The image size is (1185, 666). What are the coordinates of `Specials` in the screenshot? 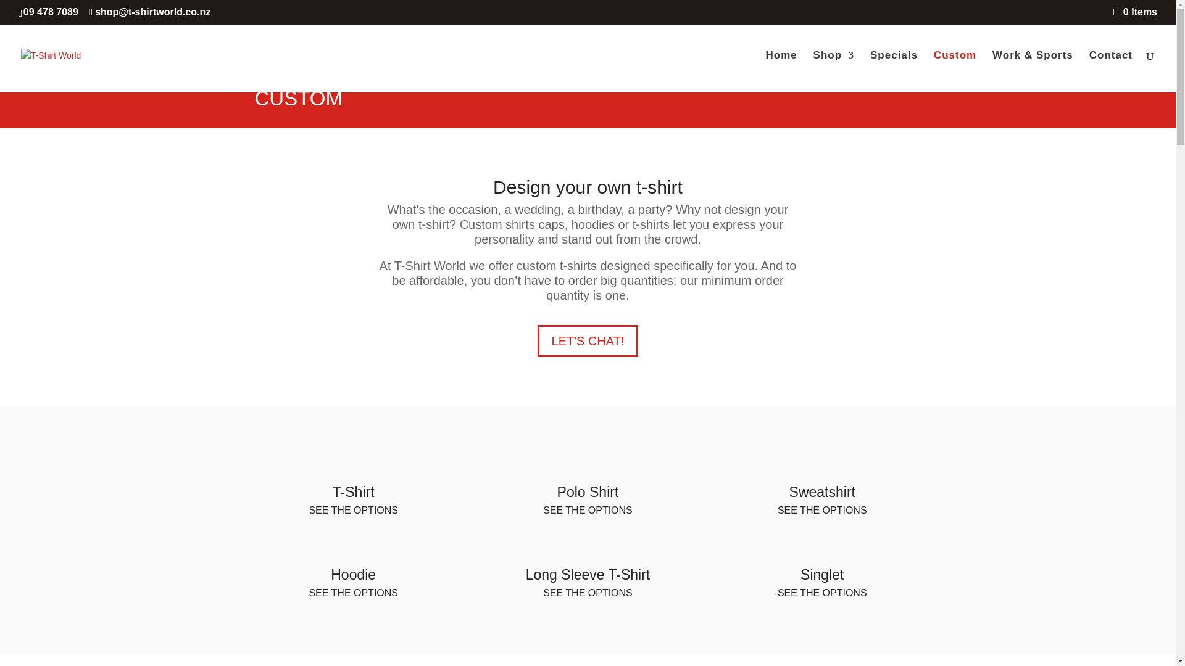 It's located at (894, 72).